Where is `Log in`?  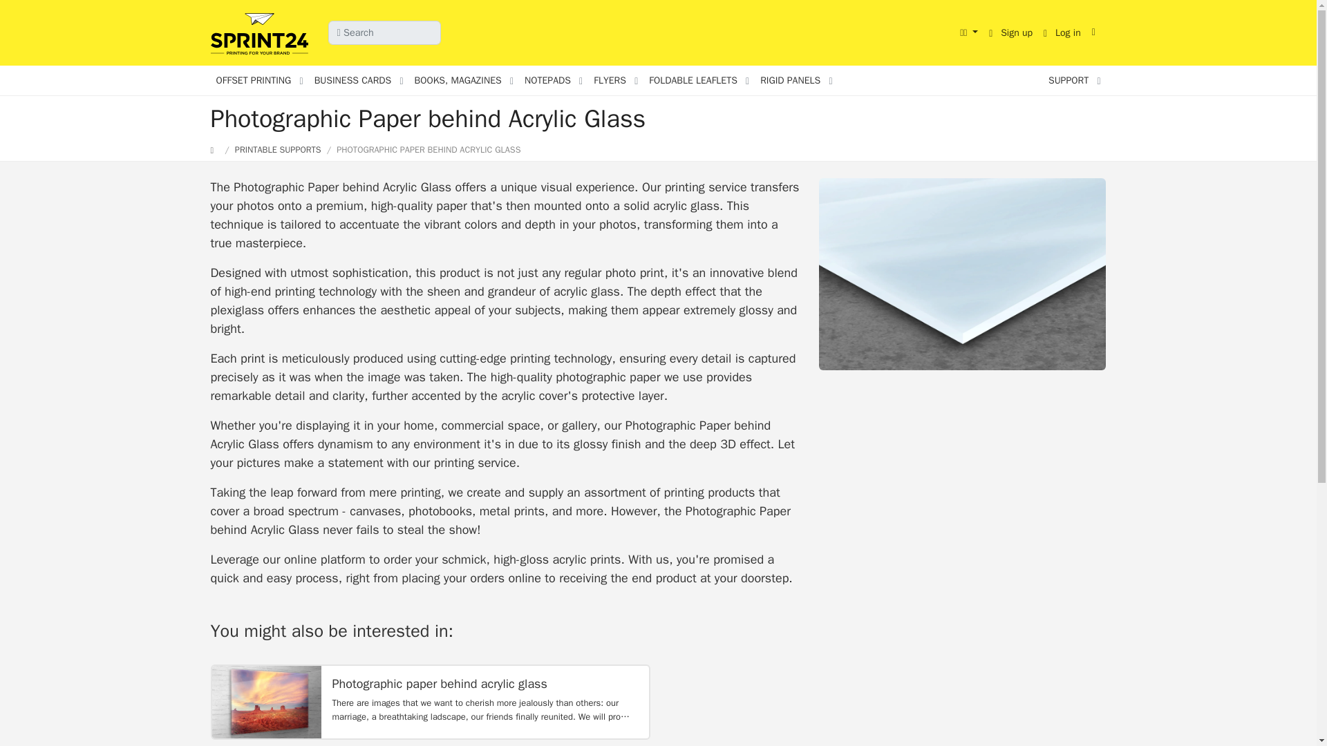
Log in is located at coordinates (1062, 32).